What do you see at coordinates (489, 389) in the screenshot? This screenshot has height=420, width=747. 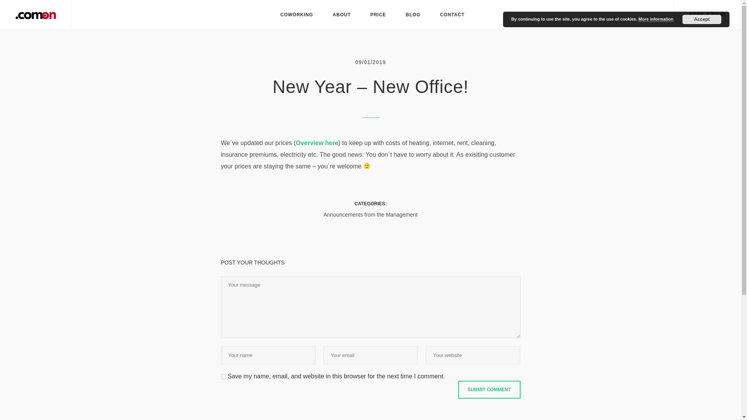 I see `Submit Comment` at bounding box center [489, 389].